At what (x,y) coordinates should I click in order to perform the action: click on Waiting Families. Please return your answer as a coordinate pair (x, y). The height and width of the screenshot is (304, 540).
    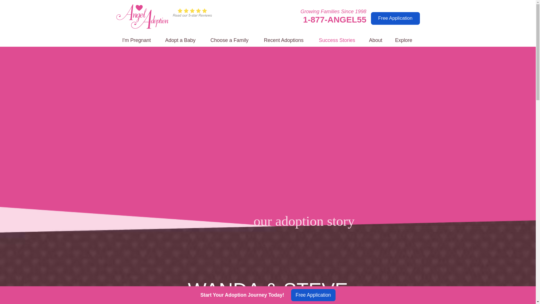
    Looking at the image, I should click on (229, 41).